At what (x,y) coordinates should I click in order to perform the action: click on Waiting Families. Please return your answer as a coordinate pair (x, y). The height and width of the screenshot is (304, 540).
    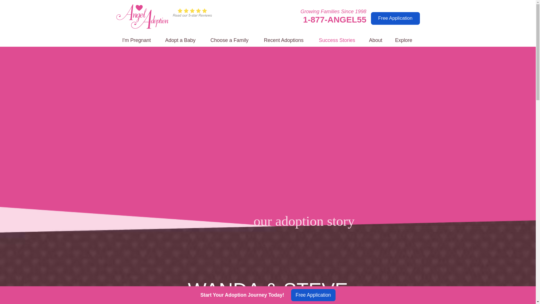
    Looking at the image, I should click on (229, 41).